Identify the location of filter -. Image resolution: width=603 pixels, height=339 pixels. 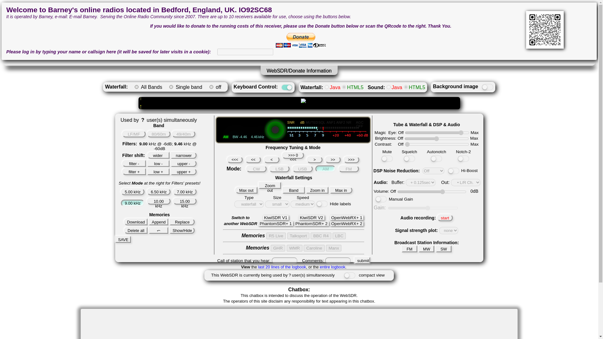
(134, 163).